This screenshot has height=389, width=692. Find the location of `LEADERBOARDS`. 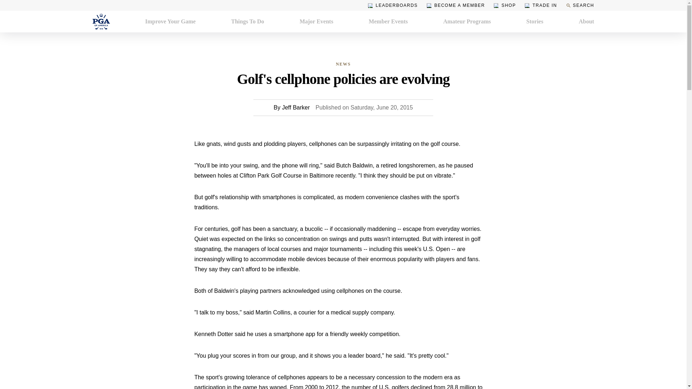

LEADERBOARDS is located at coordinates (393, 5).